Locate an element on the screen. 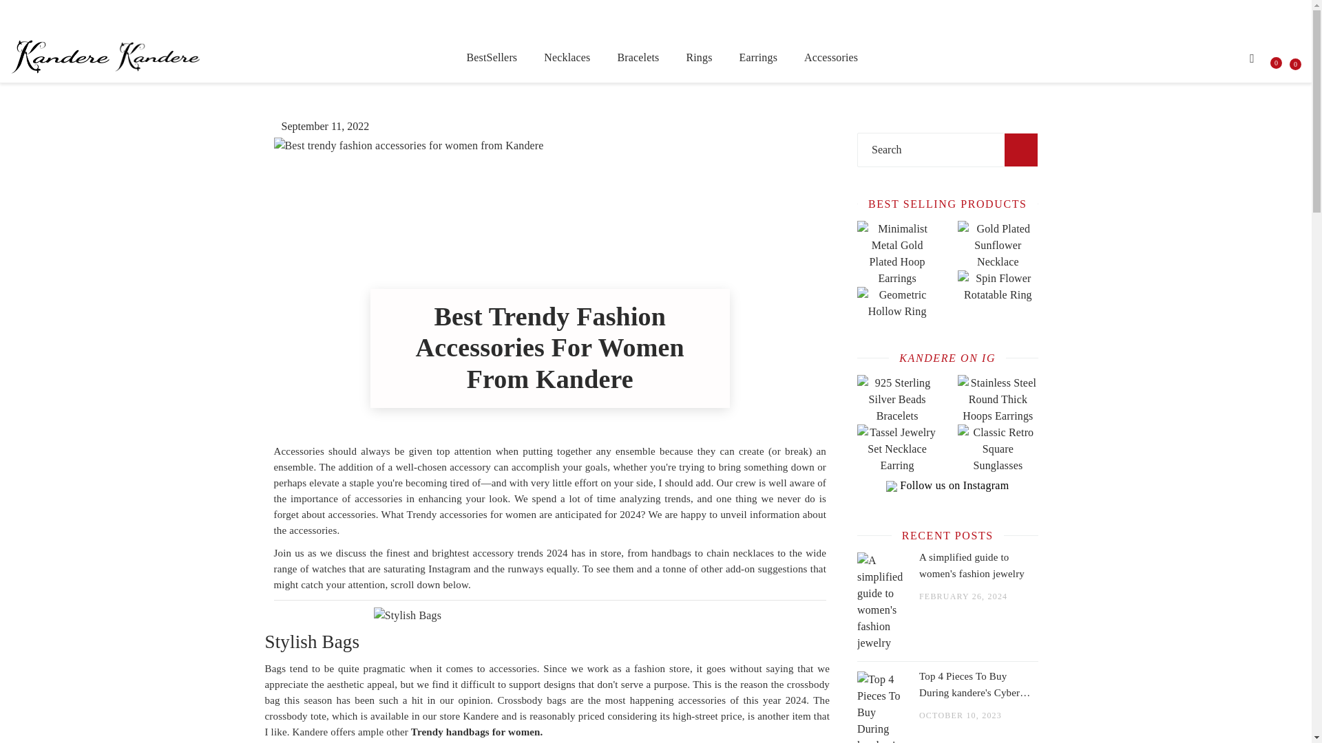 This screenshot has width=1322, height=743. Top 4 Pieces To Buy During kandere's Cyber Monday jewelry is located at coordinates (978, 684).